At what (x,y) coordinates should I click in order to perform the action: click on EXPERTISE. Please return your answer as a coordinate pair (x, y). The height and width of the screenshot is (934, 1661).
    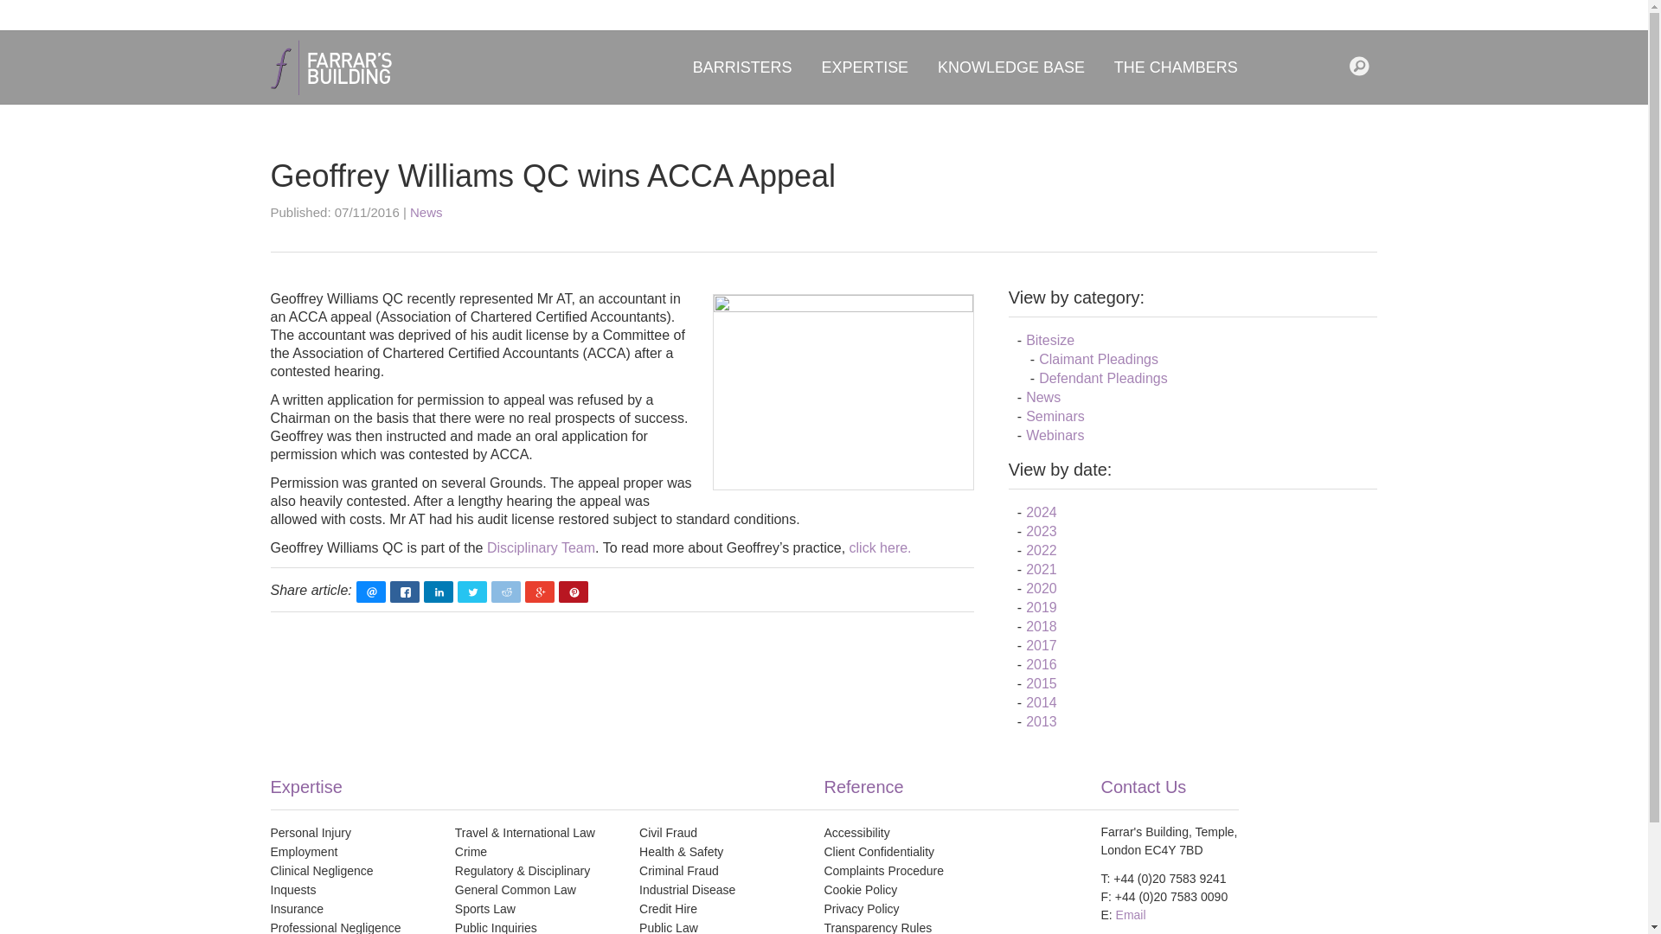
    Looking at the image, I should click on (864, 67).